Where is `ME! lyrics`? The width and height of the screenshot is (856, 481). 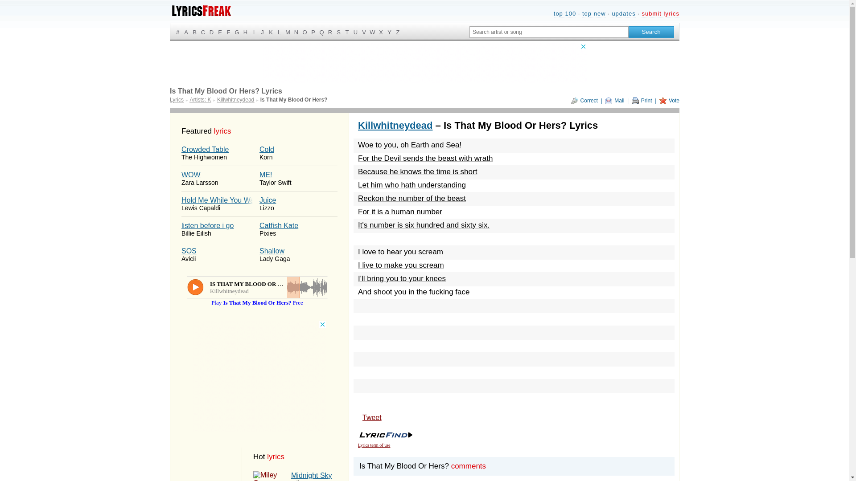 ME! lyrics is located at coordinates (298, 178).